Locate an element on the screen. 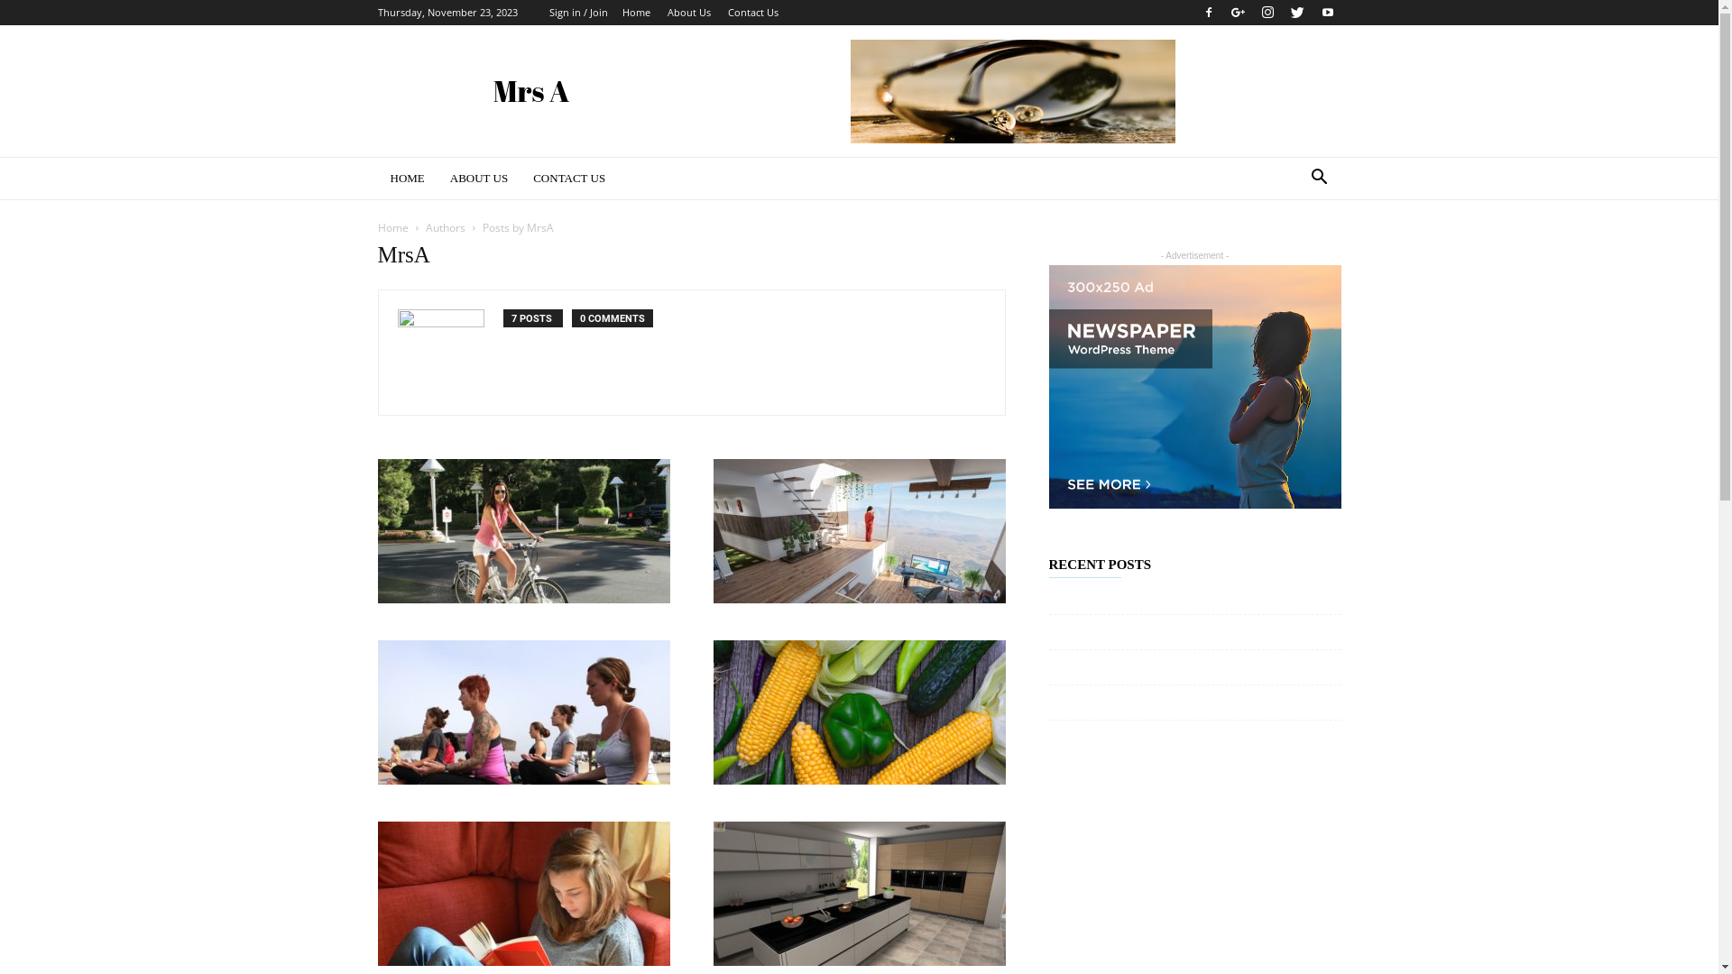  Contact Us is located at coordinates (752, 13).